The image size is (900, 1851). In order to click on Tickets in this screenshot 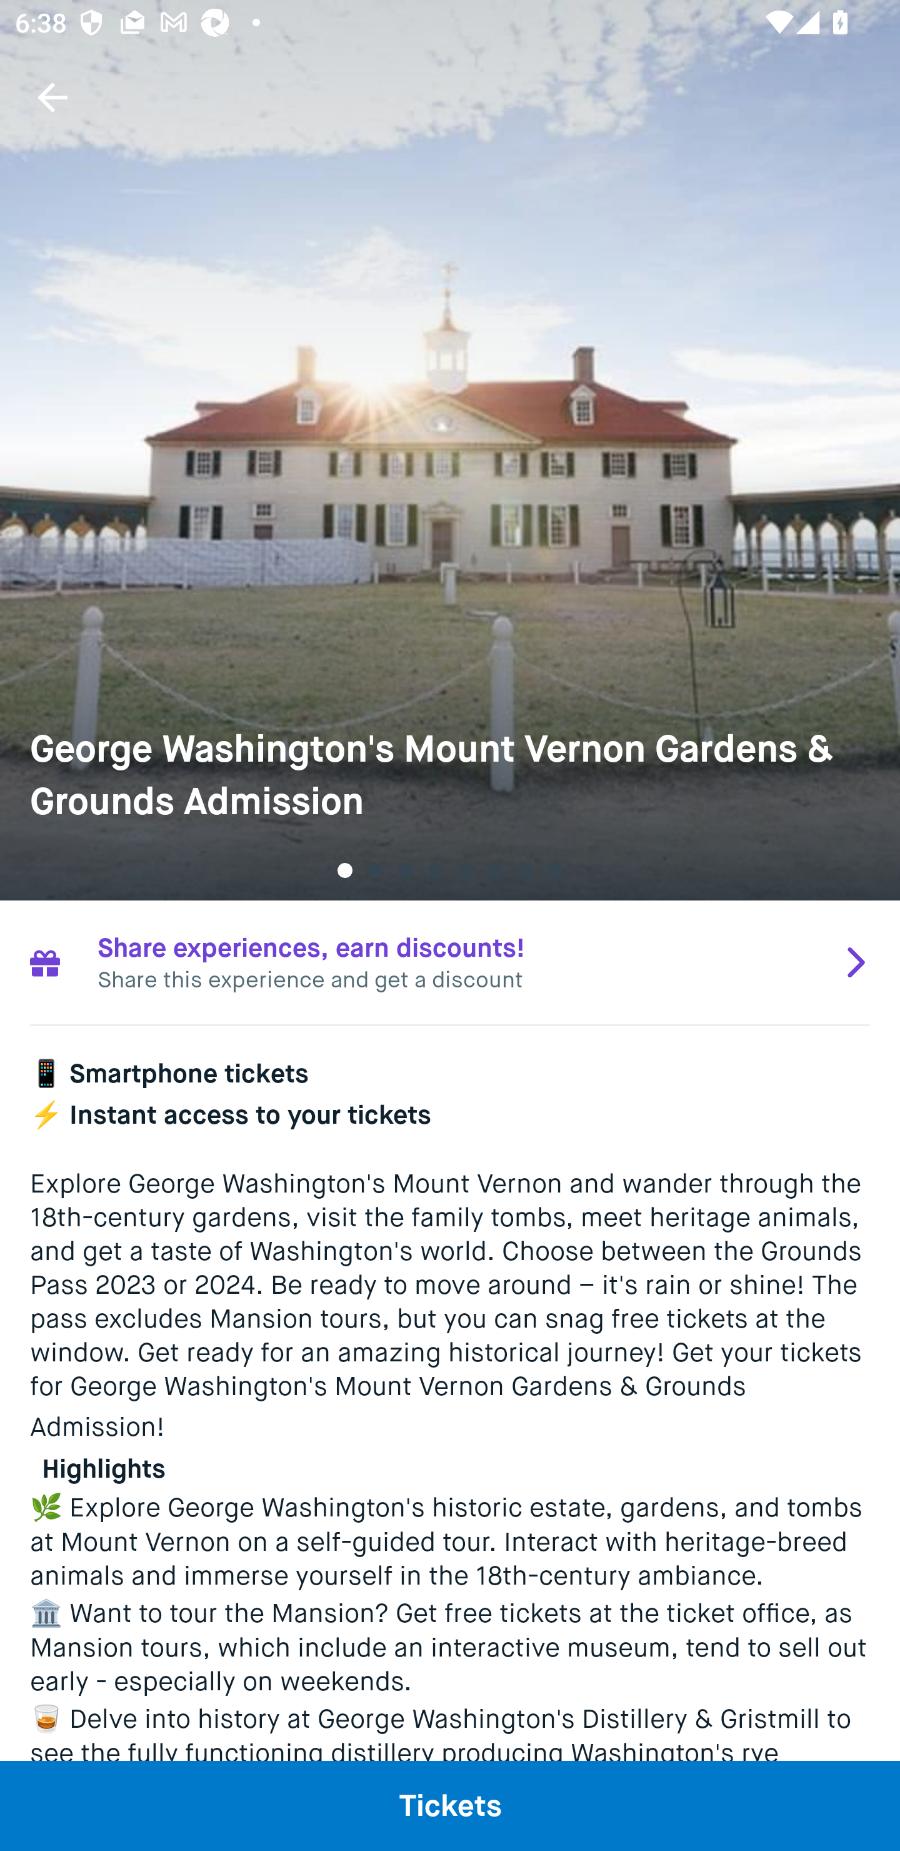, I will do `click(450, 1805)`.